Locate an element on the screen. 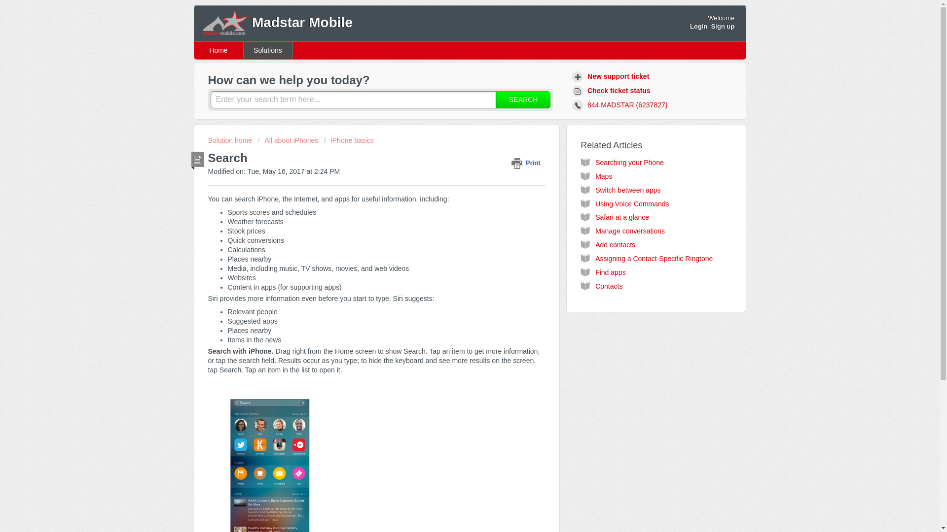 The image size is (947, 532). Searching your Phone is located at coordinates (629, 163).